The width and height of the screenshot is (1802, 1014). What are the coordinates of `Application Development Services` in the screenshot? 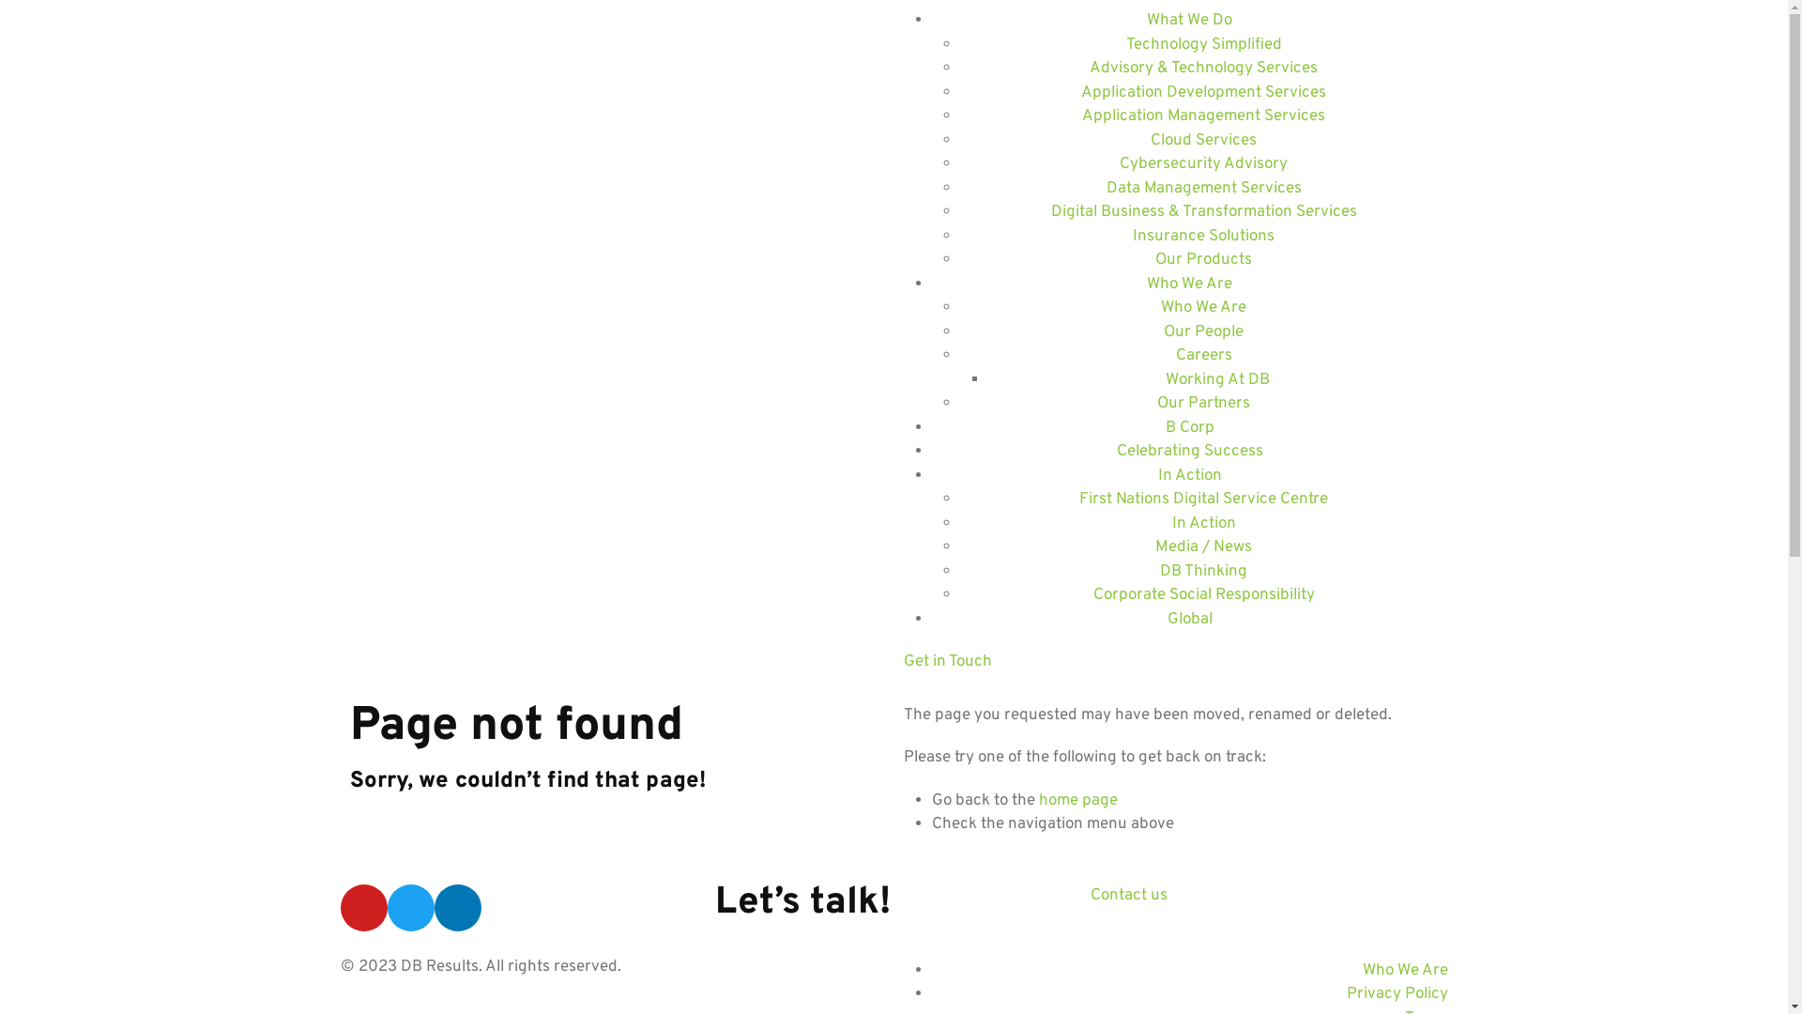 It's located at (1203, 93).